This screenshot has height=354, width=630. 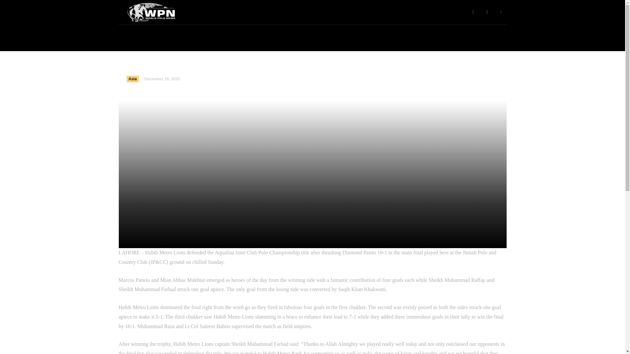 What do you see at coordinates (133, 79) in the screenshot?
I see `Asia` at bounding box center [133, 79].